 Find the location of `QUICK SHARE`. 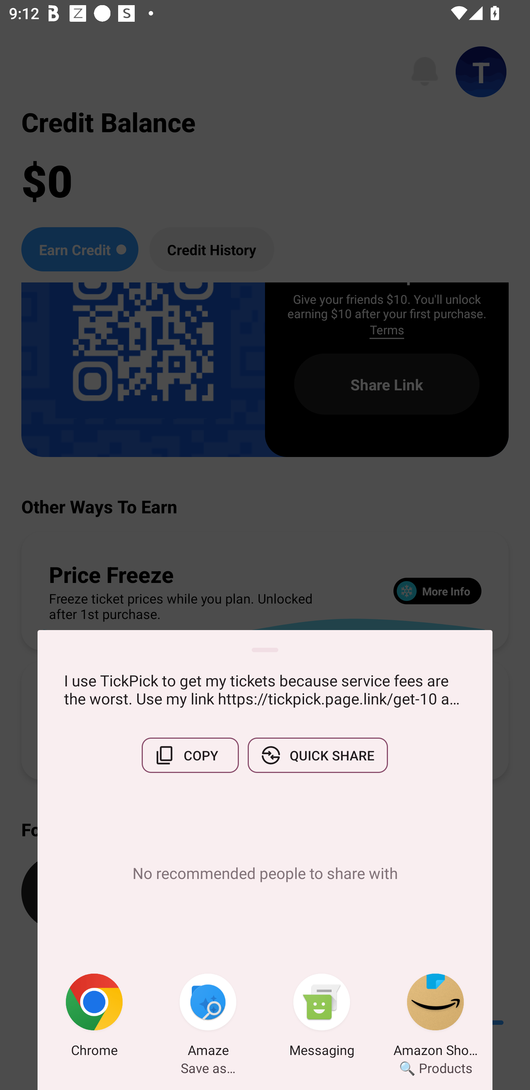

QUICK SHARE is located at coordinates (318, 755).